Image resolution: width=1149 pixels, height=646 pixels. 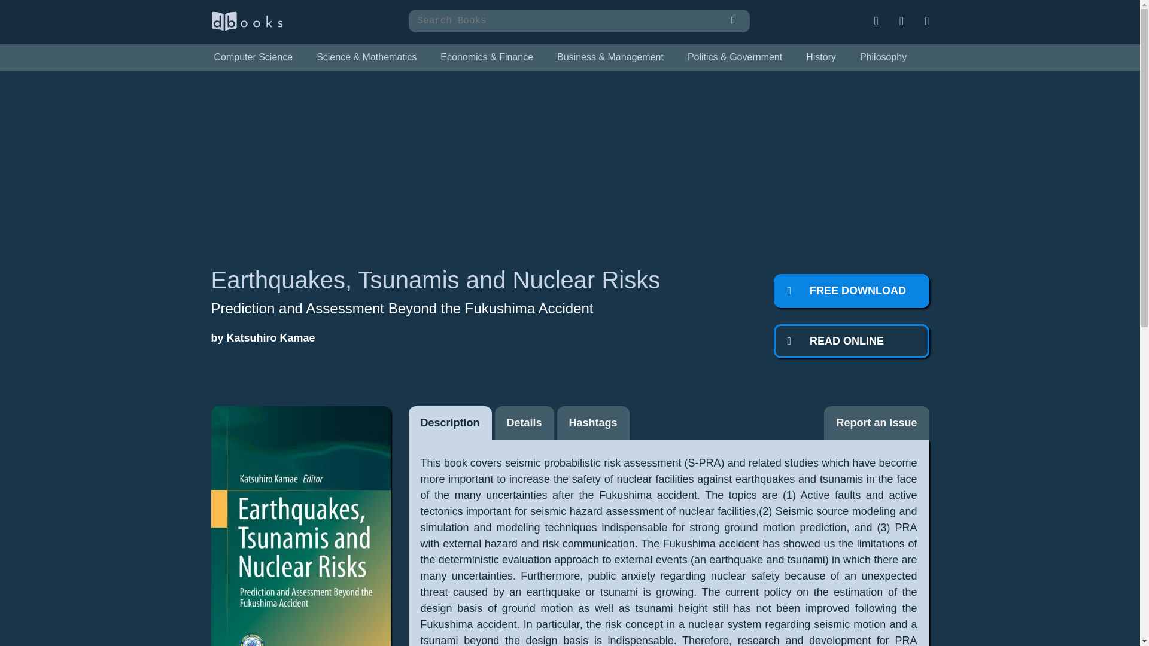 I want to click on Business and Management, so click(x=610, y=57).